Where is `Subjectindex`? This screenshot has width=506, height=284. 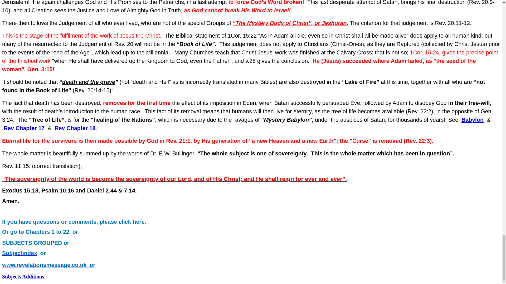 Subjectindex is located at coordinates (20, 253).